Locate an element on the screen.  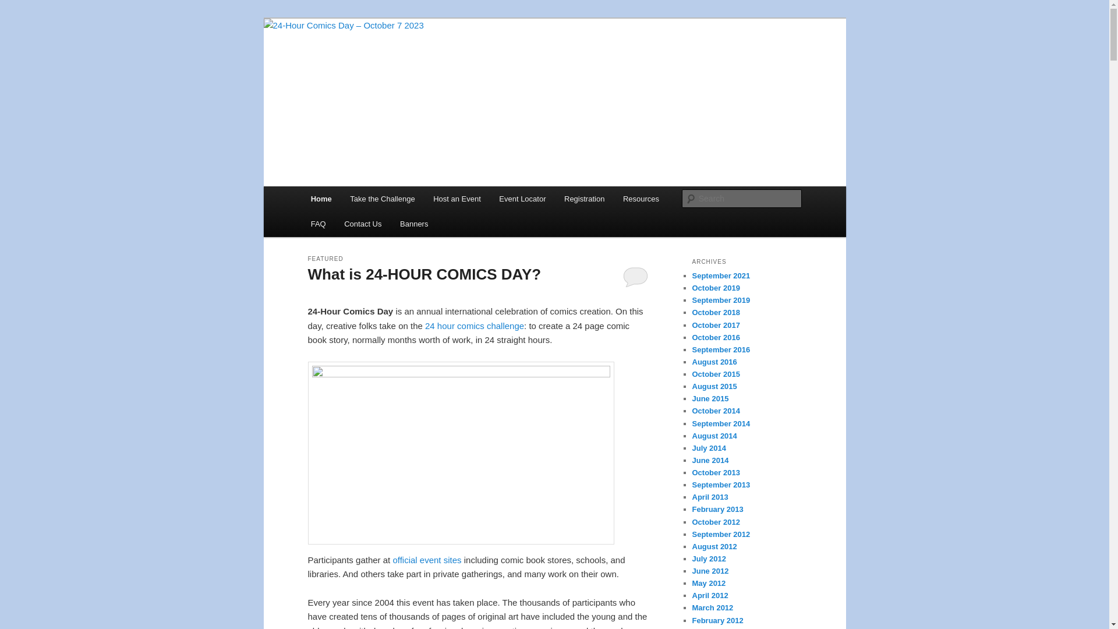
Resources is located at coordinates (641, 199).